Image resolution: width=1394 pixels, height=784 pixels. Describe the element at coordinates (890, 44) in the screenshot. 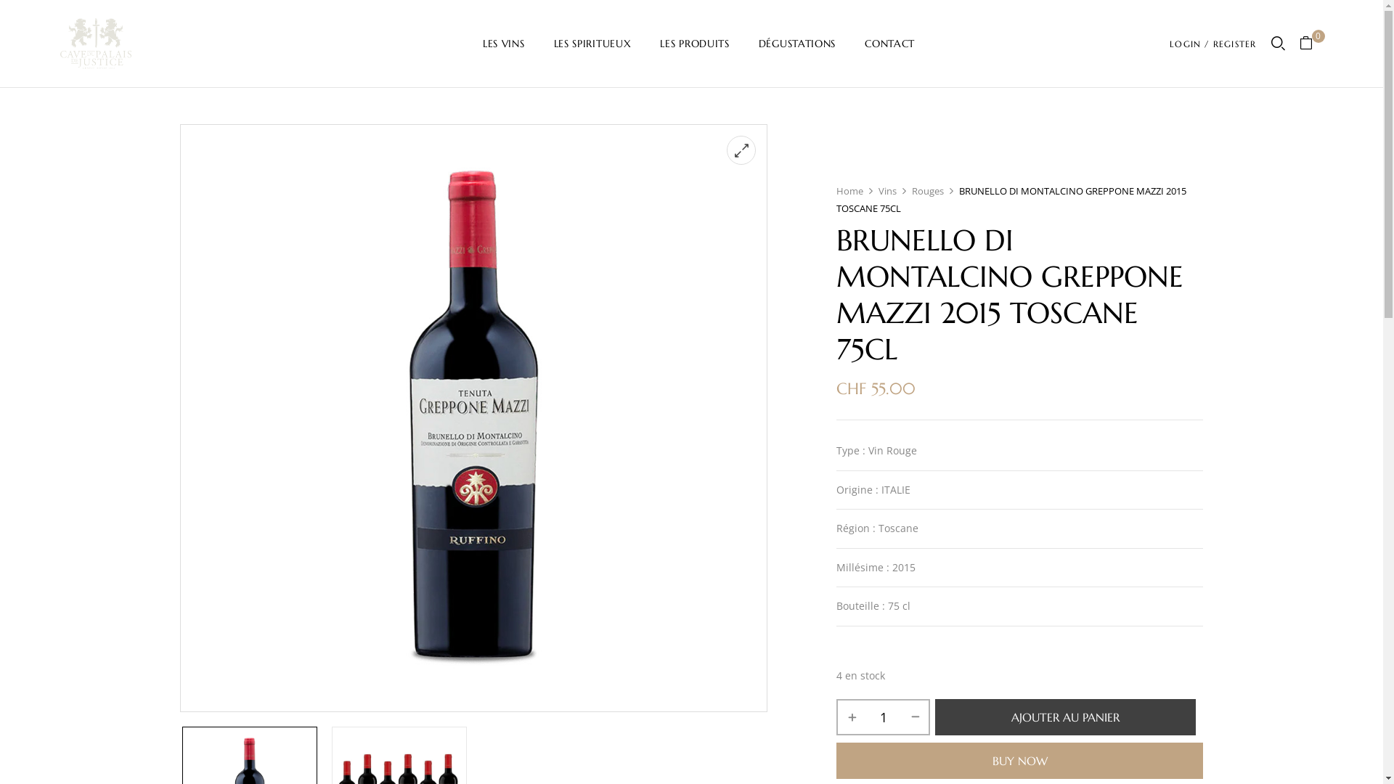

I see `CONTACT` at that location.